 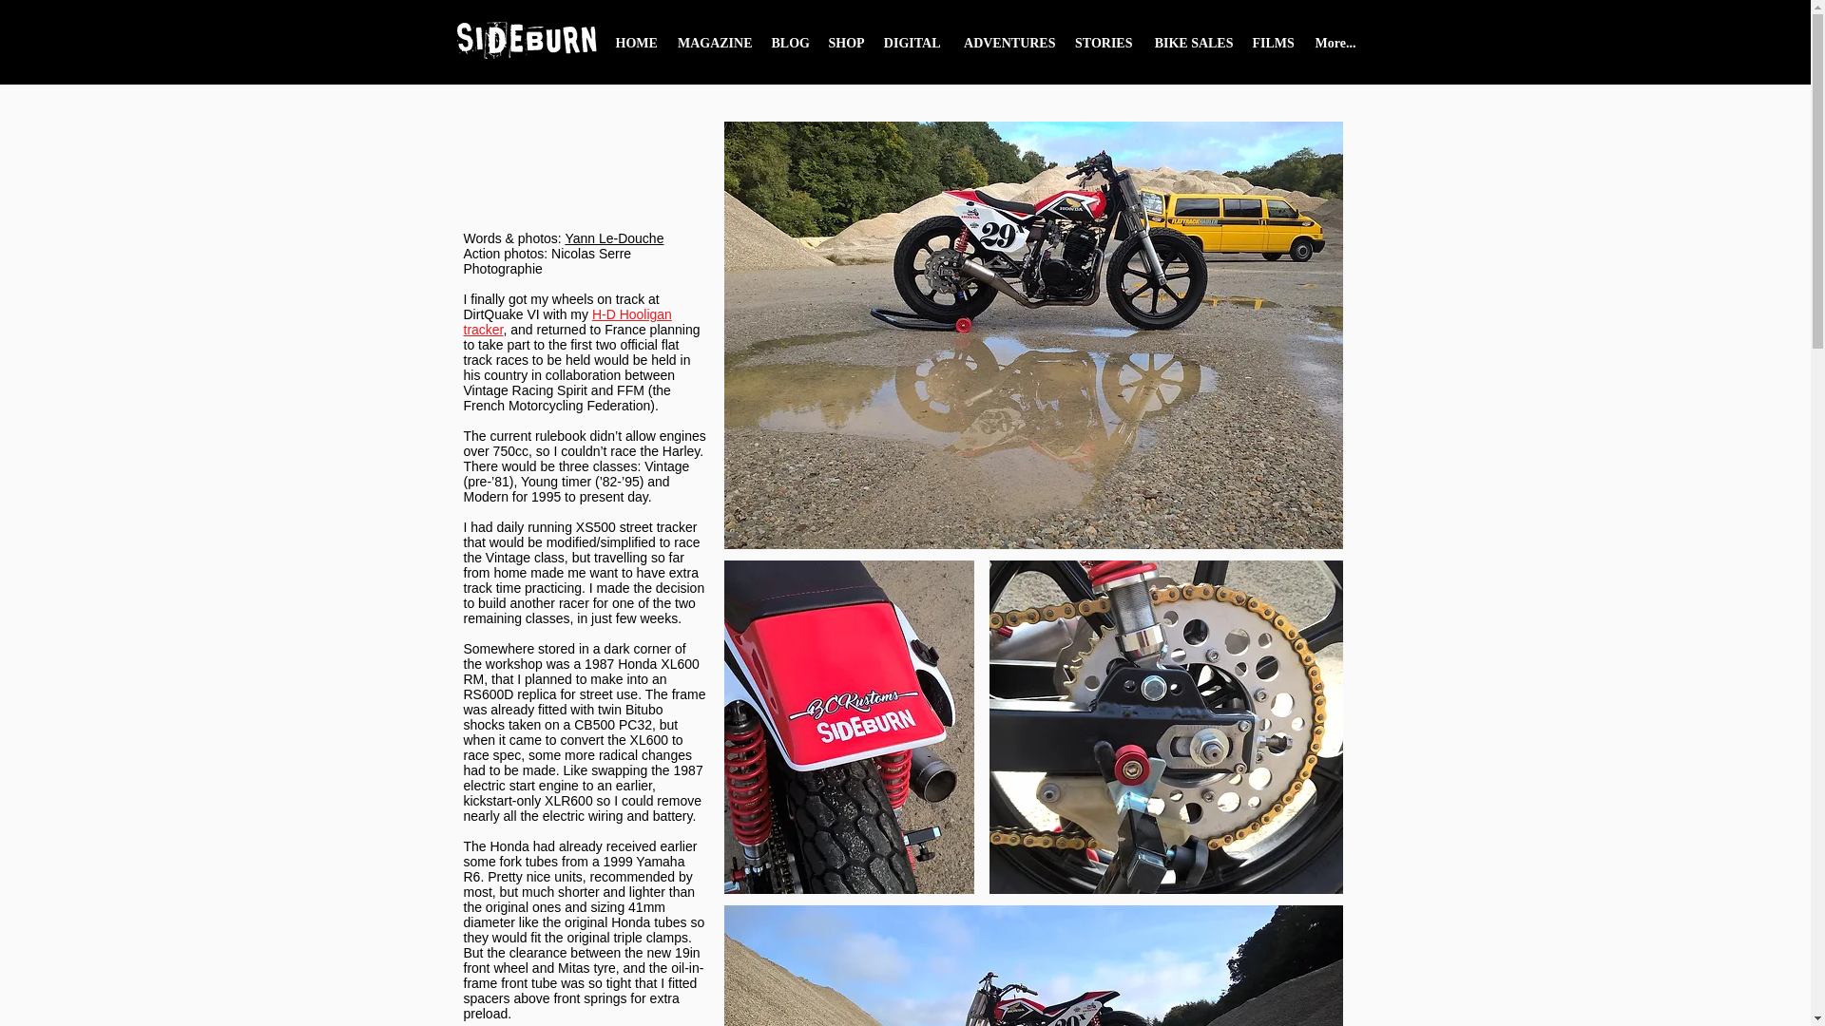 What do you see at coordinates (791, 49) in the screenshot?
I see `BLOG` at bounding box center [791, 49].